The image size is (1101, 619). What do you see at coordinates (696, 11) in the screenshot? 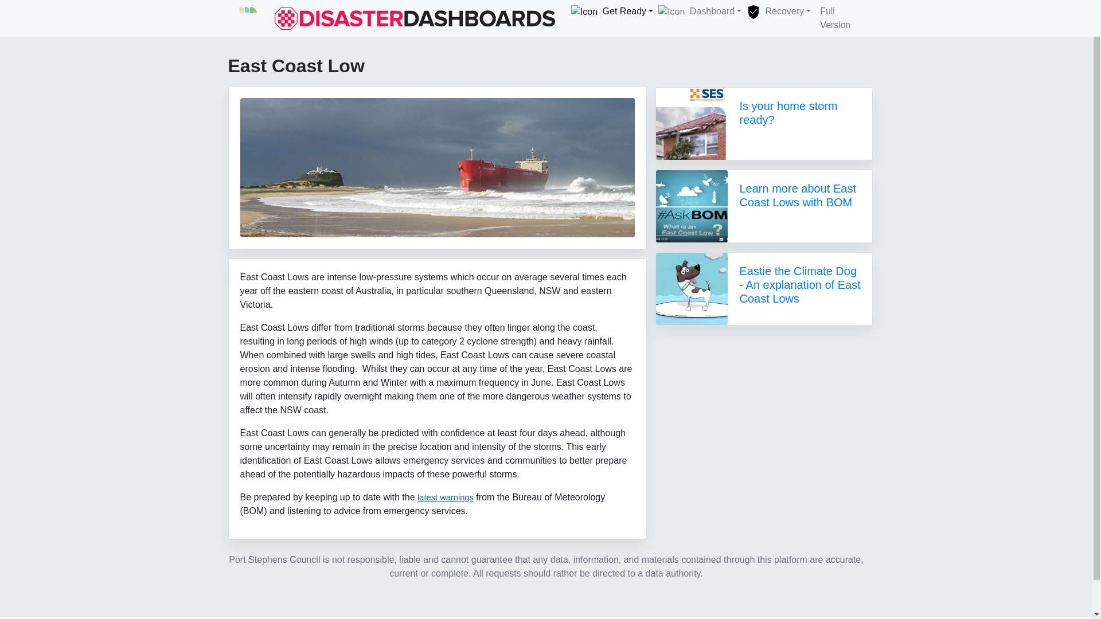
I see `Dashboard` at bounding box center [696, 11].